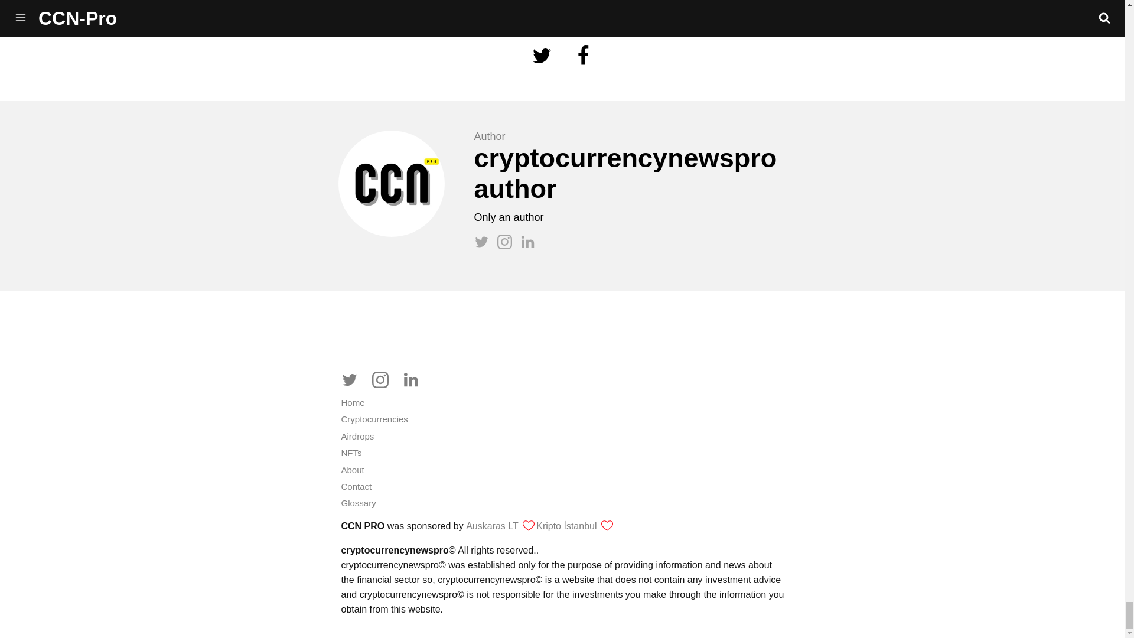 Image resolution: width=1134 pixels, height=638 pixels. What do you see at coordinates (357, 436) in the screenshot?
I see `Airdrops` at bounding box center [357, 436].